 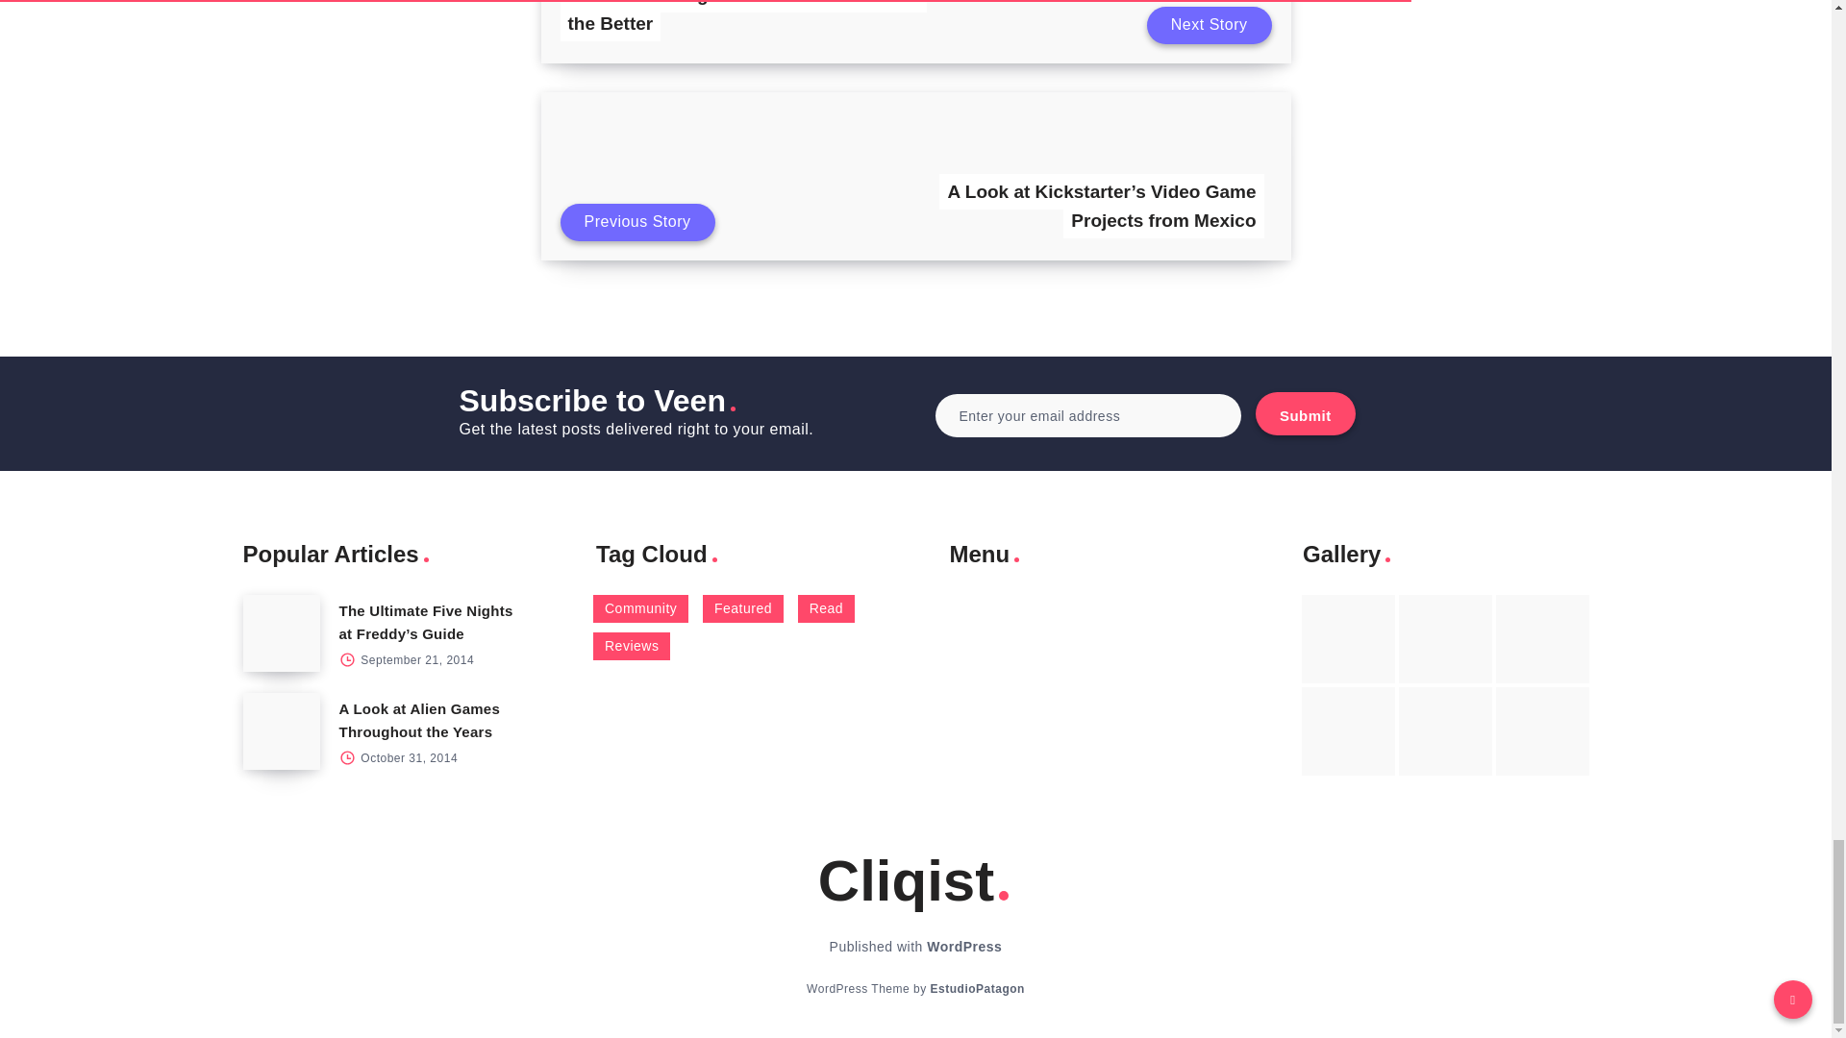 What do you see at coordinates (1542, 638) in the screenshot?
I see `Old music caption` at bounding box center [1542, 638].